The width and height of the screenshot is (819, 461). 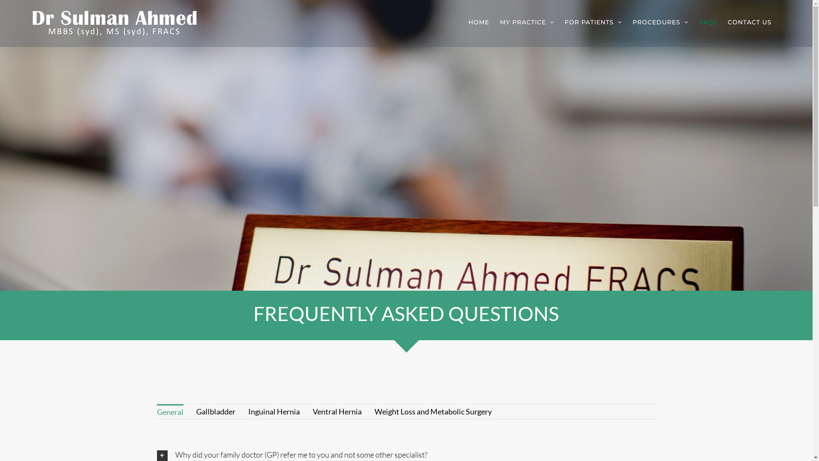 What do you see at coordinates (337, 411) in the screenshot?
I see `Ventral Hernia` at bounding box center [337, 411].